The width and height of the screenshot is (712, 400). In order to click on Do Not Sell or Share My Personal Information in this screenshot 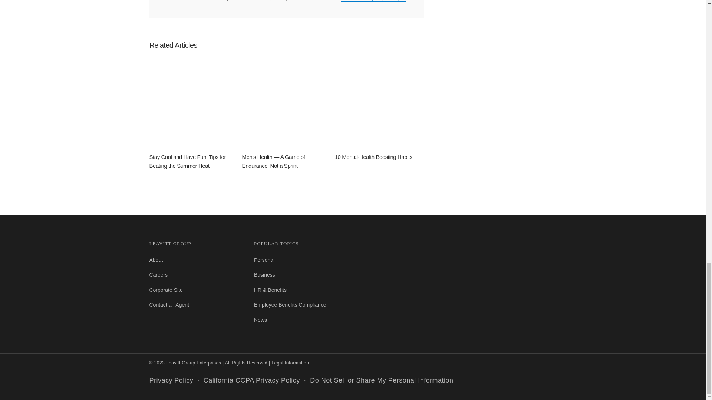, I will do `click(381, 380)`.